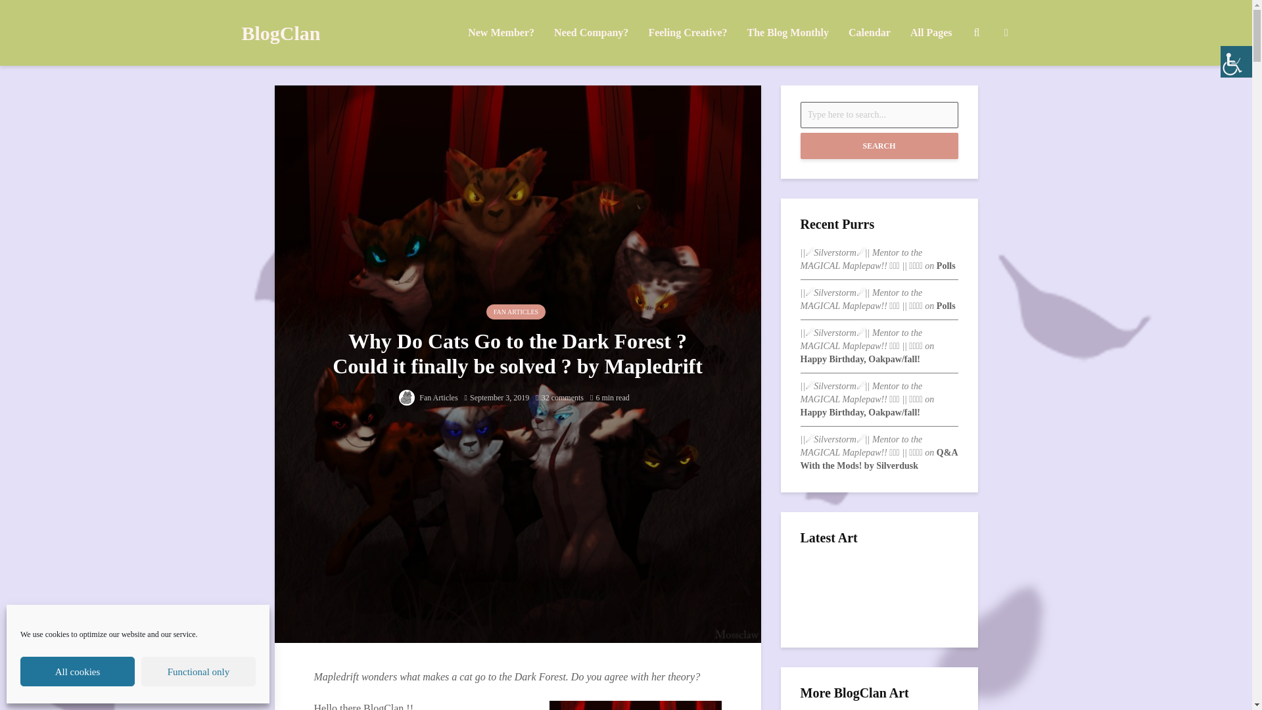  I want to click on Functional only, so click(199, 672).